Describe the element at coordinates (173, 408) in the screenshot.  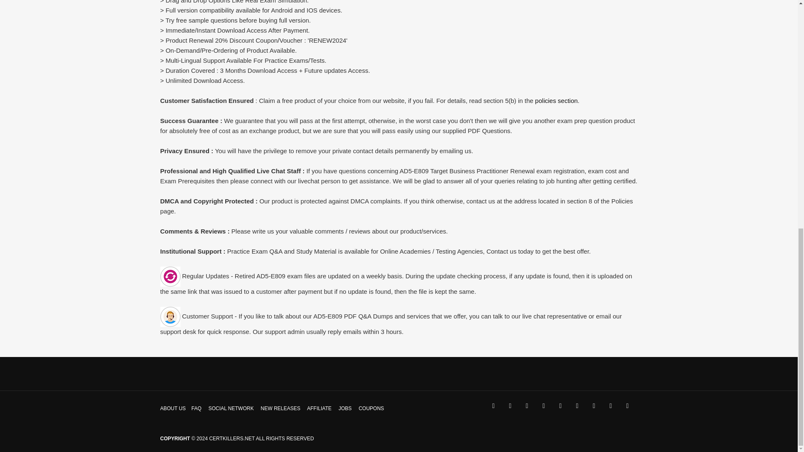
I see `ABOUT US` at that location.